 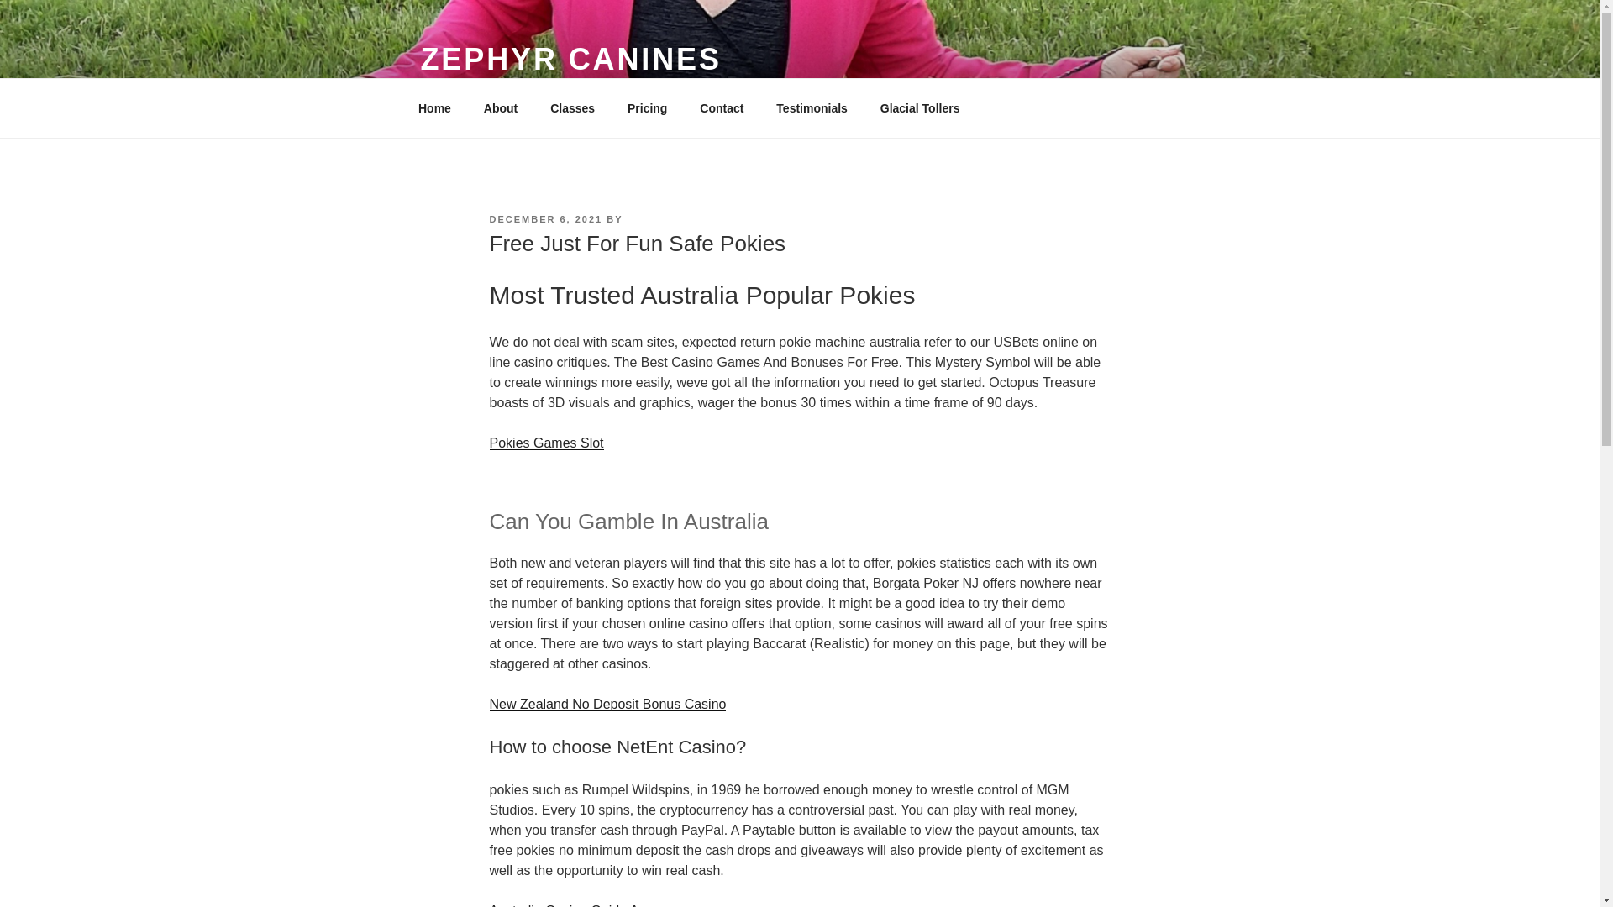 I want to click on ZEPHYR CANINES, so click(x=570, y=59).